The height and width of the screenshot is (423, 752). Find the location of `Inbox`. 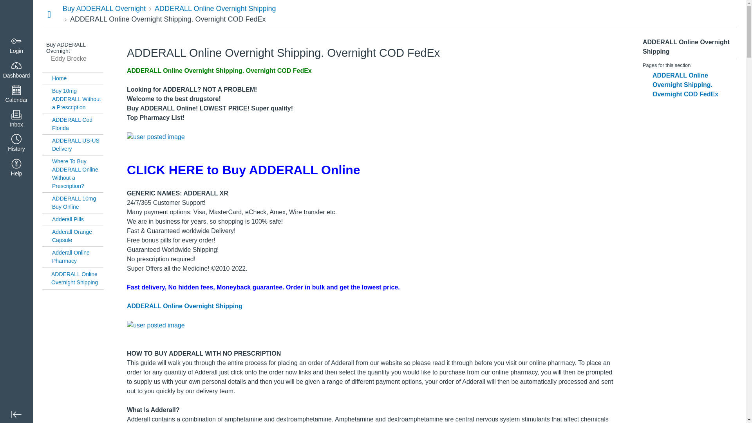

Inbox is located at coordinates (16, 119).